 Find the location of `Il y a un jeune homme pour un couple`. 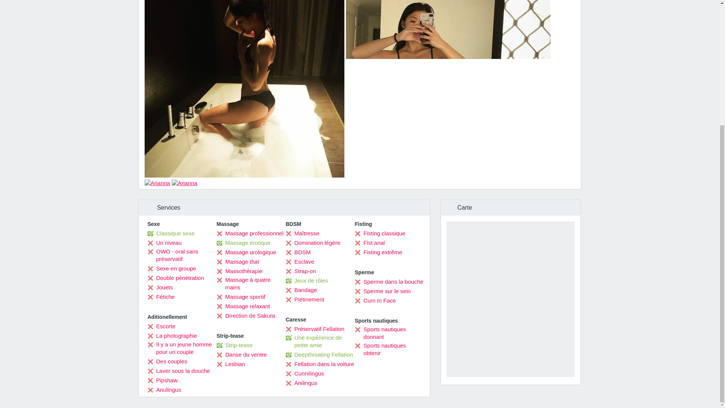

Il y a un jeune homme pour un couple is located at coordinates (181, 348).